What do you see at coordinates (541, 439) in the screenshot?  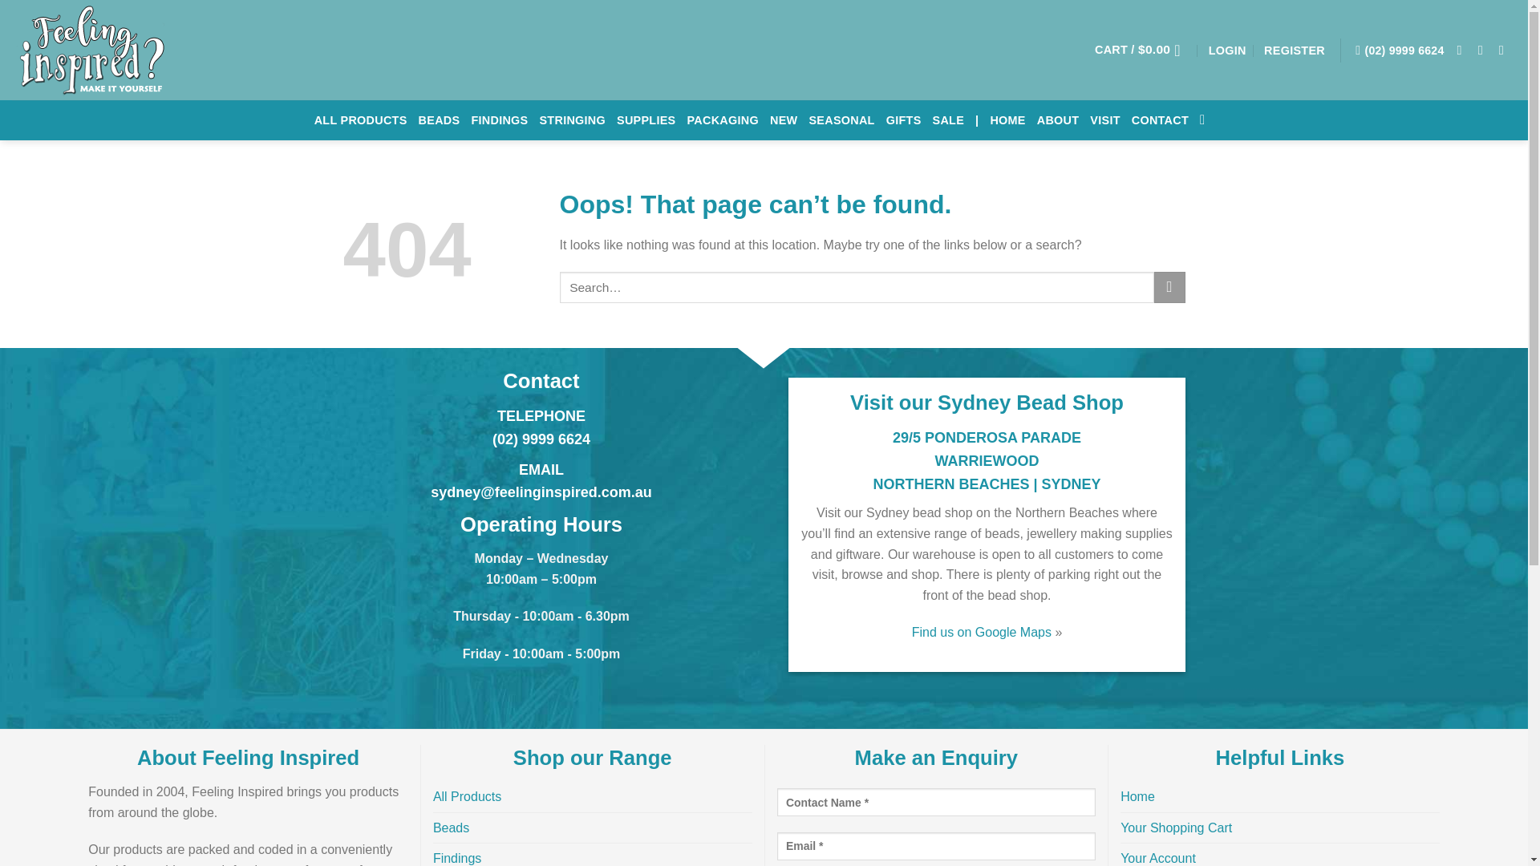 I see `(02) 9999 6624` at bounding box center [541, 439].